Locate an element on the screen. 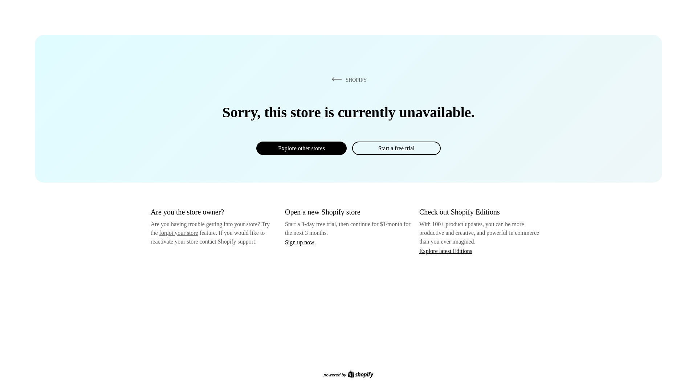  Start a free trial is located at coordinates (396, 148).